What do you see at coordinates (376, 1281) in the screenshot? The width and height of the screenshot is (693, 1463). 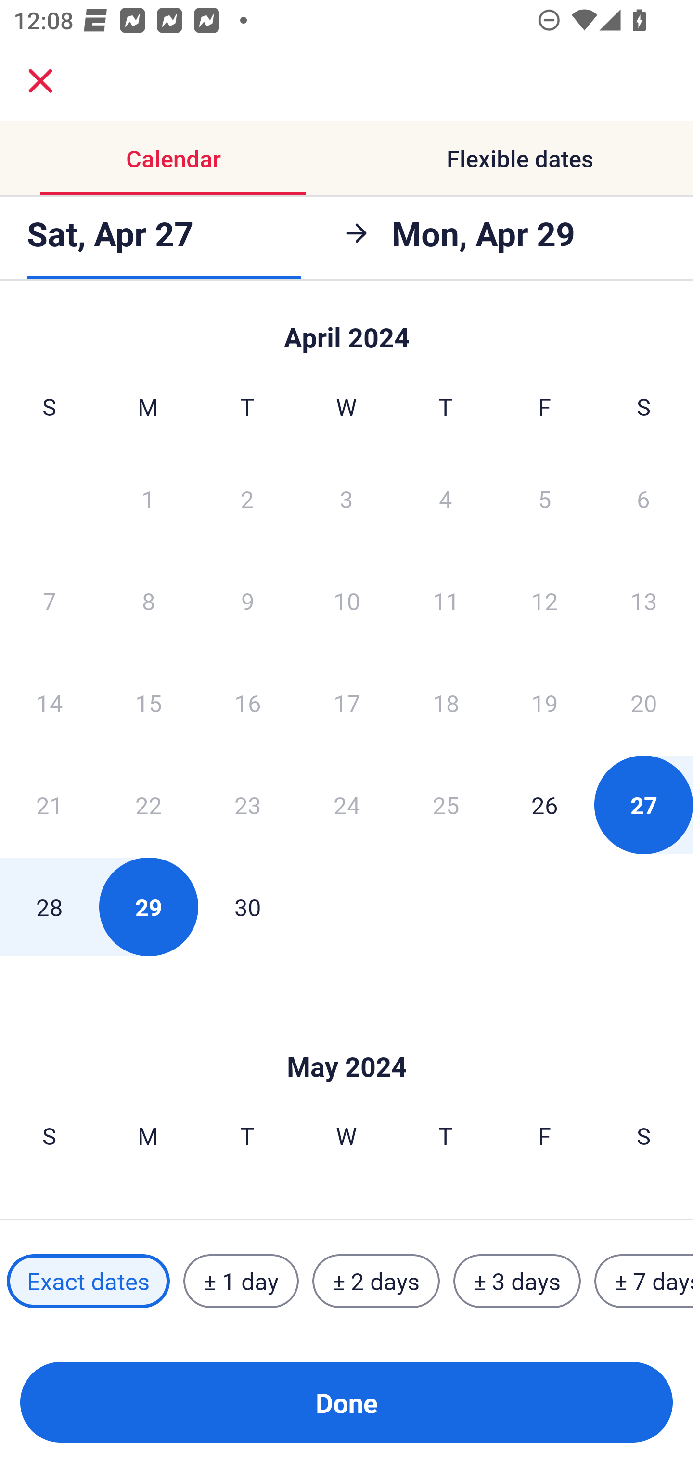 I see `± 2 days` at bounding box center [376, 1281].